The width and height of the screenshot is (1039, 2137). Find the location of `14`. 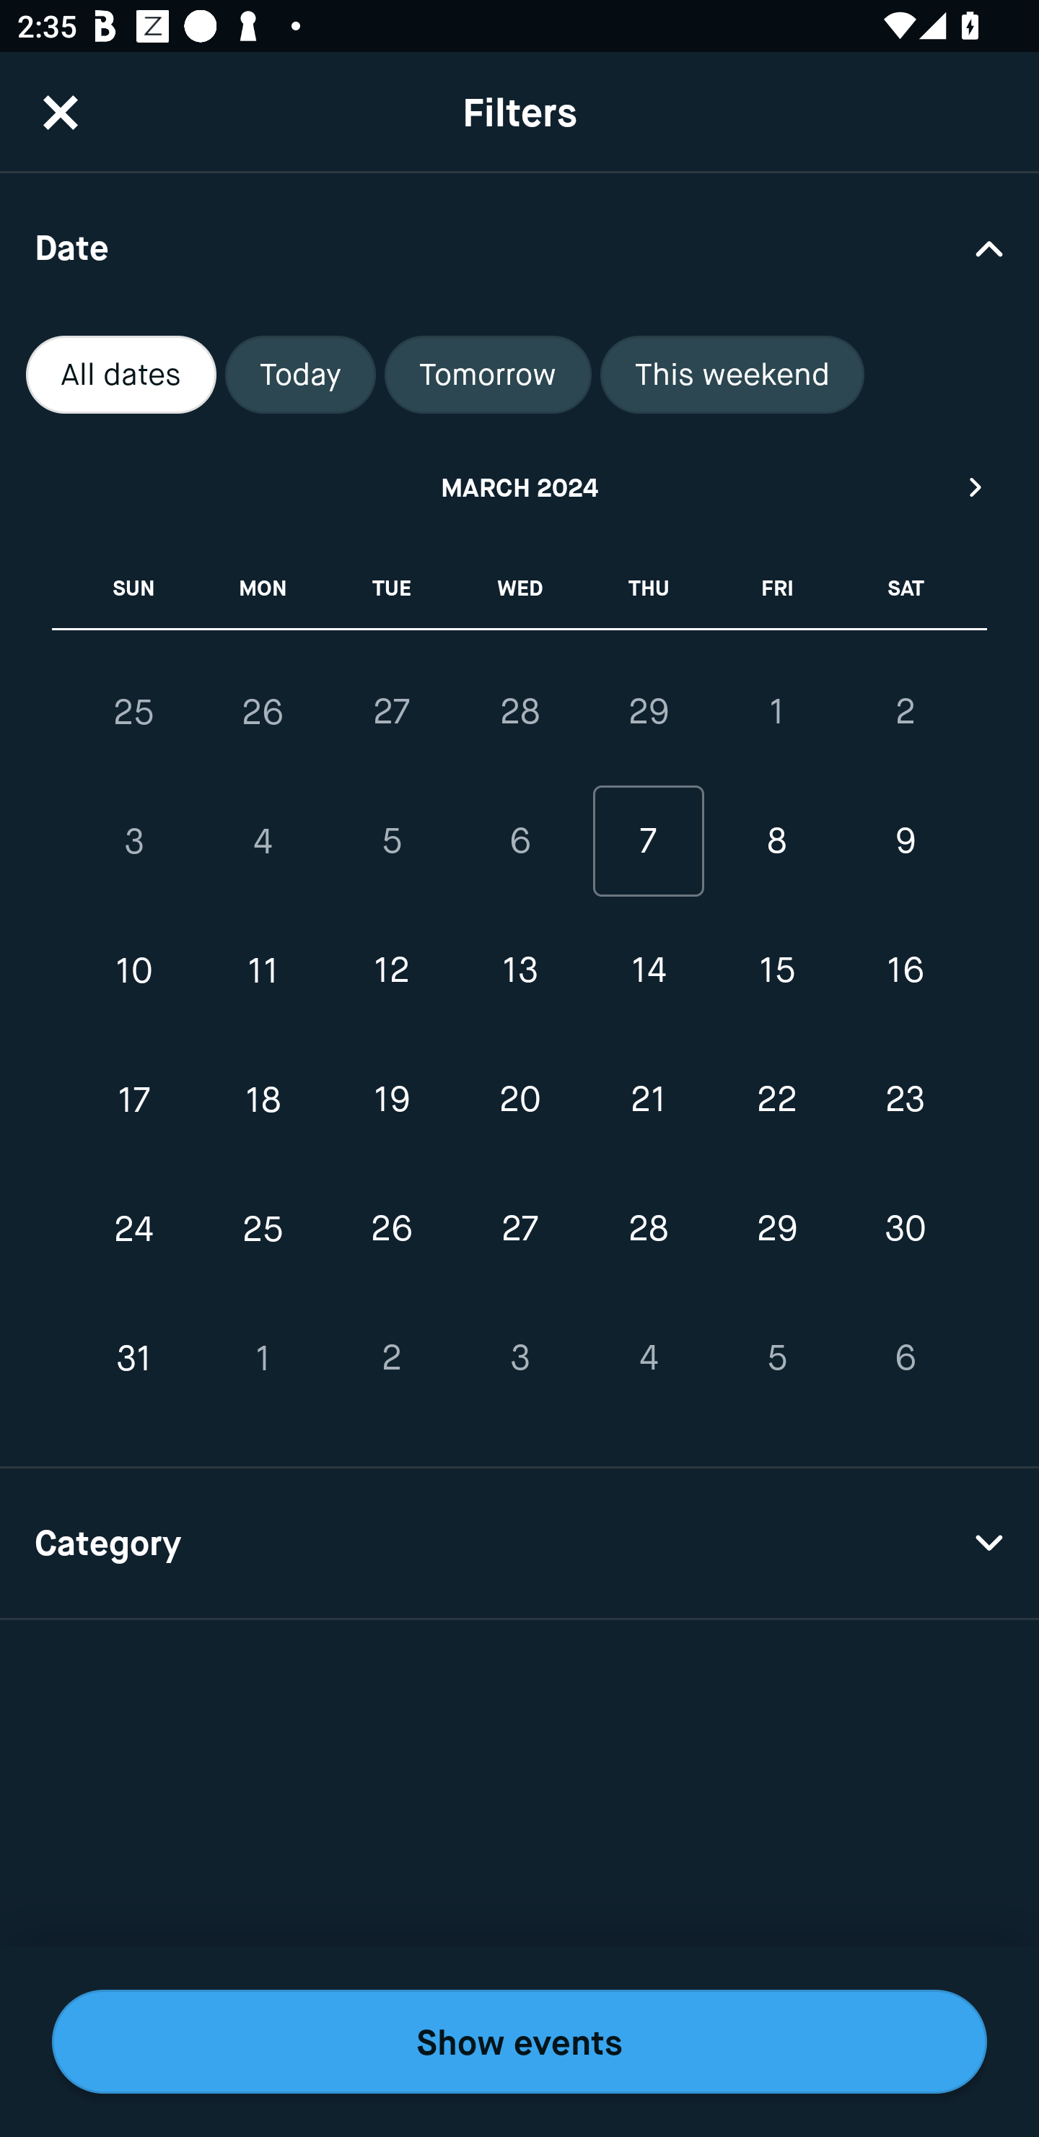

14 is located at coordinates (648, 970).